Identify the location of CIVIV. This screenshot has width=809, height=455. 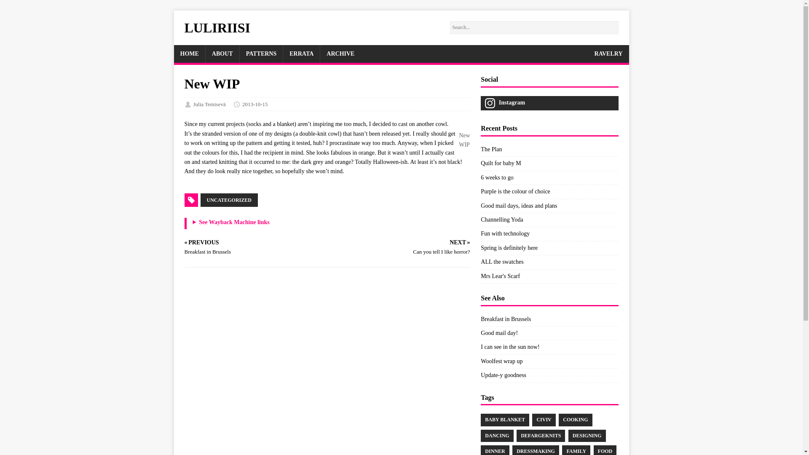
(544, 420).